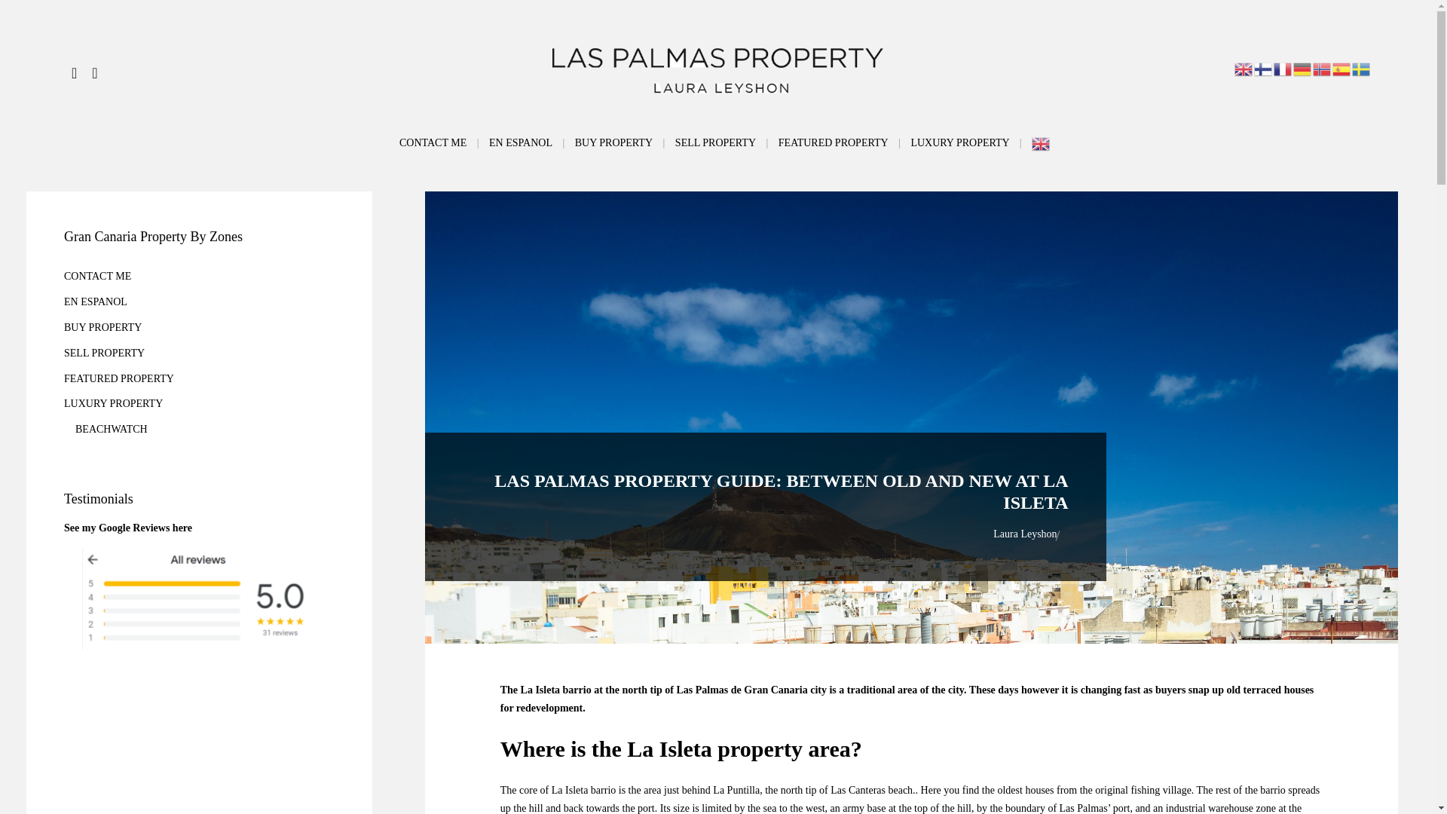  What do you see at coordinates (613, 142) in the screenshot?
I see `BUY PROPERTY` at bounding box center [613, 142].